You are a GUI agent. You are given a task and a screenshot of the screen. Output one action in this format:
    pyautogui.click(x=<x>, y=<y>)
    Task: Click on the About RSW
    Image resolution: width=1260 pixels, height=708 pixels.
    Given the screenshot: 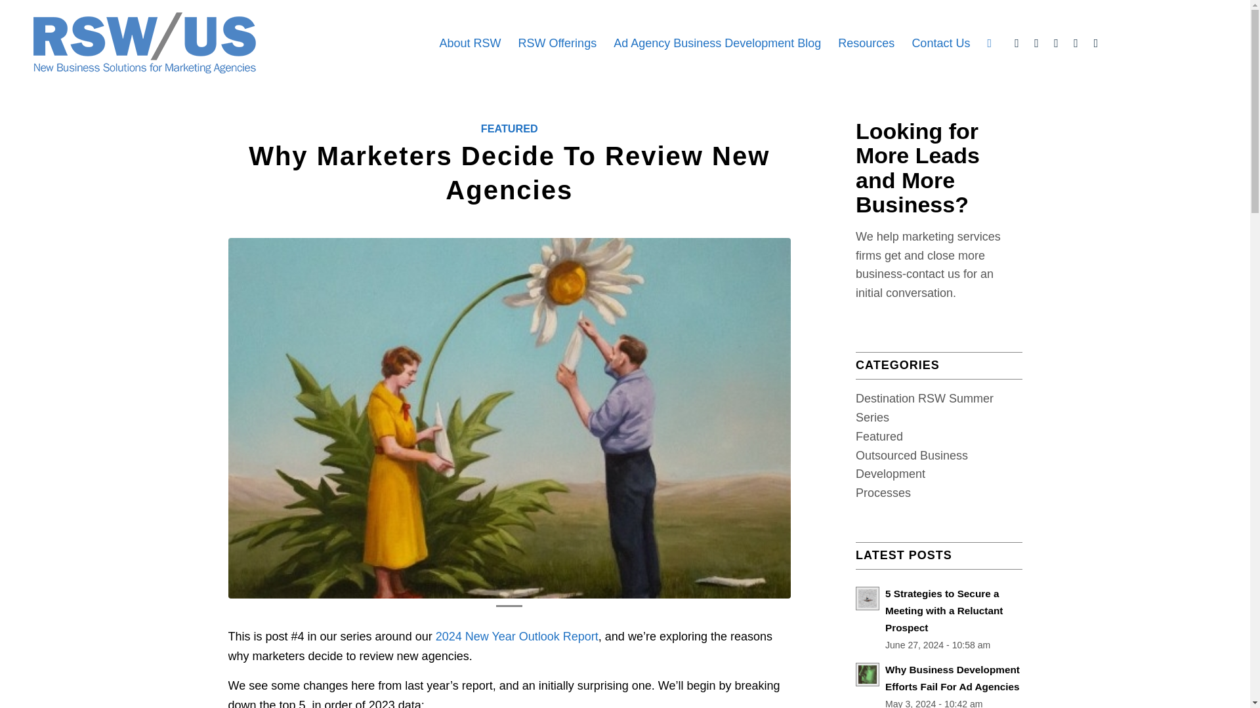 What is the action you would take?
    pyautogui.click(x=470, y=43)
    